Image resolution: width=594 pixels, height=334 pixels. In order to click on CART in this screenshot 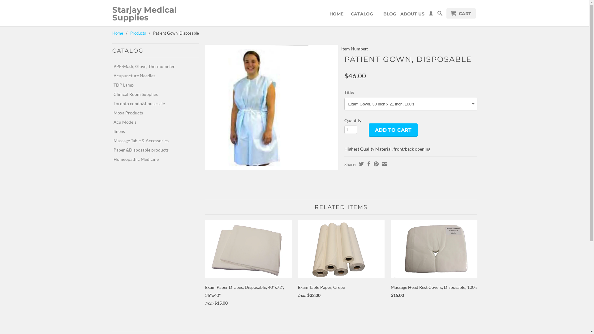, I will do `click(461, 14)`.